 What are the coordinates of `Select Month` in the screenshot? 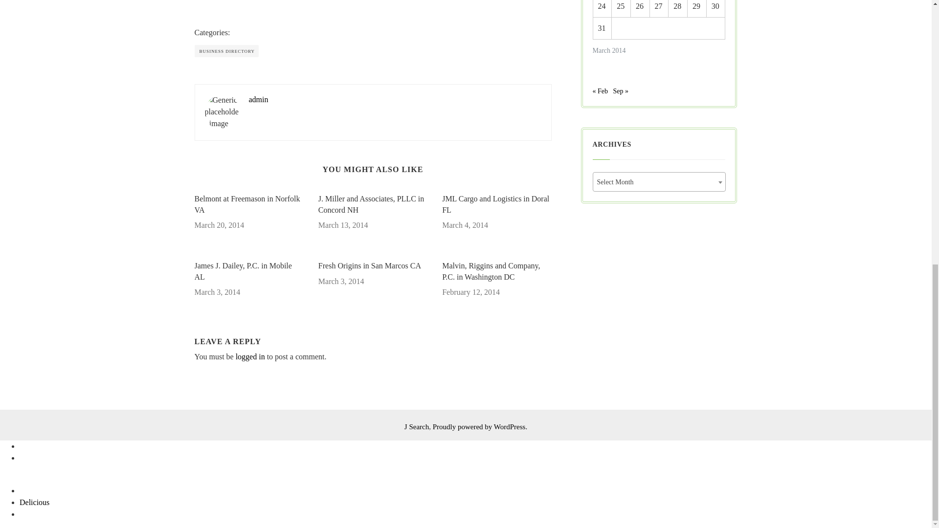 It's located at (658, 182).